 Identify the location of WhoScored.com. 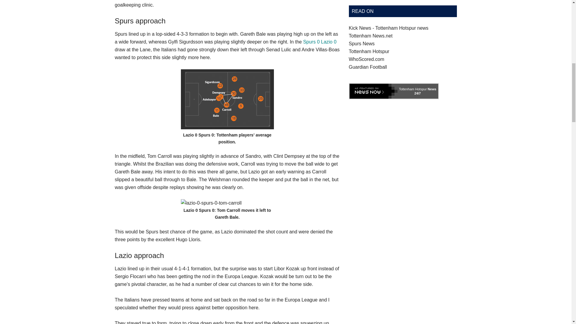
(366, 59).